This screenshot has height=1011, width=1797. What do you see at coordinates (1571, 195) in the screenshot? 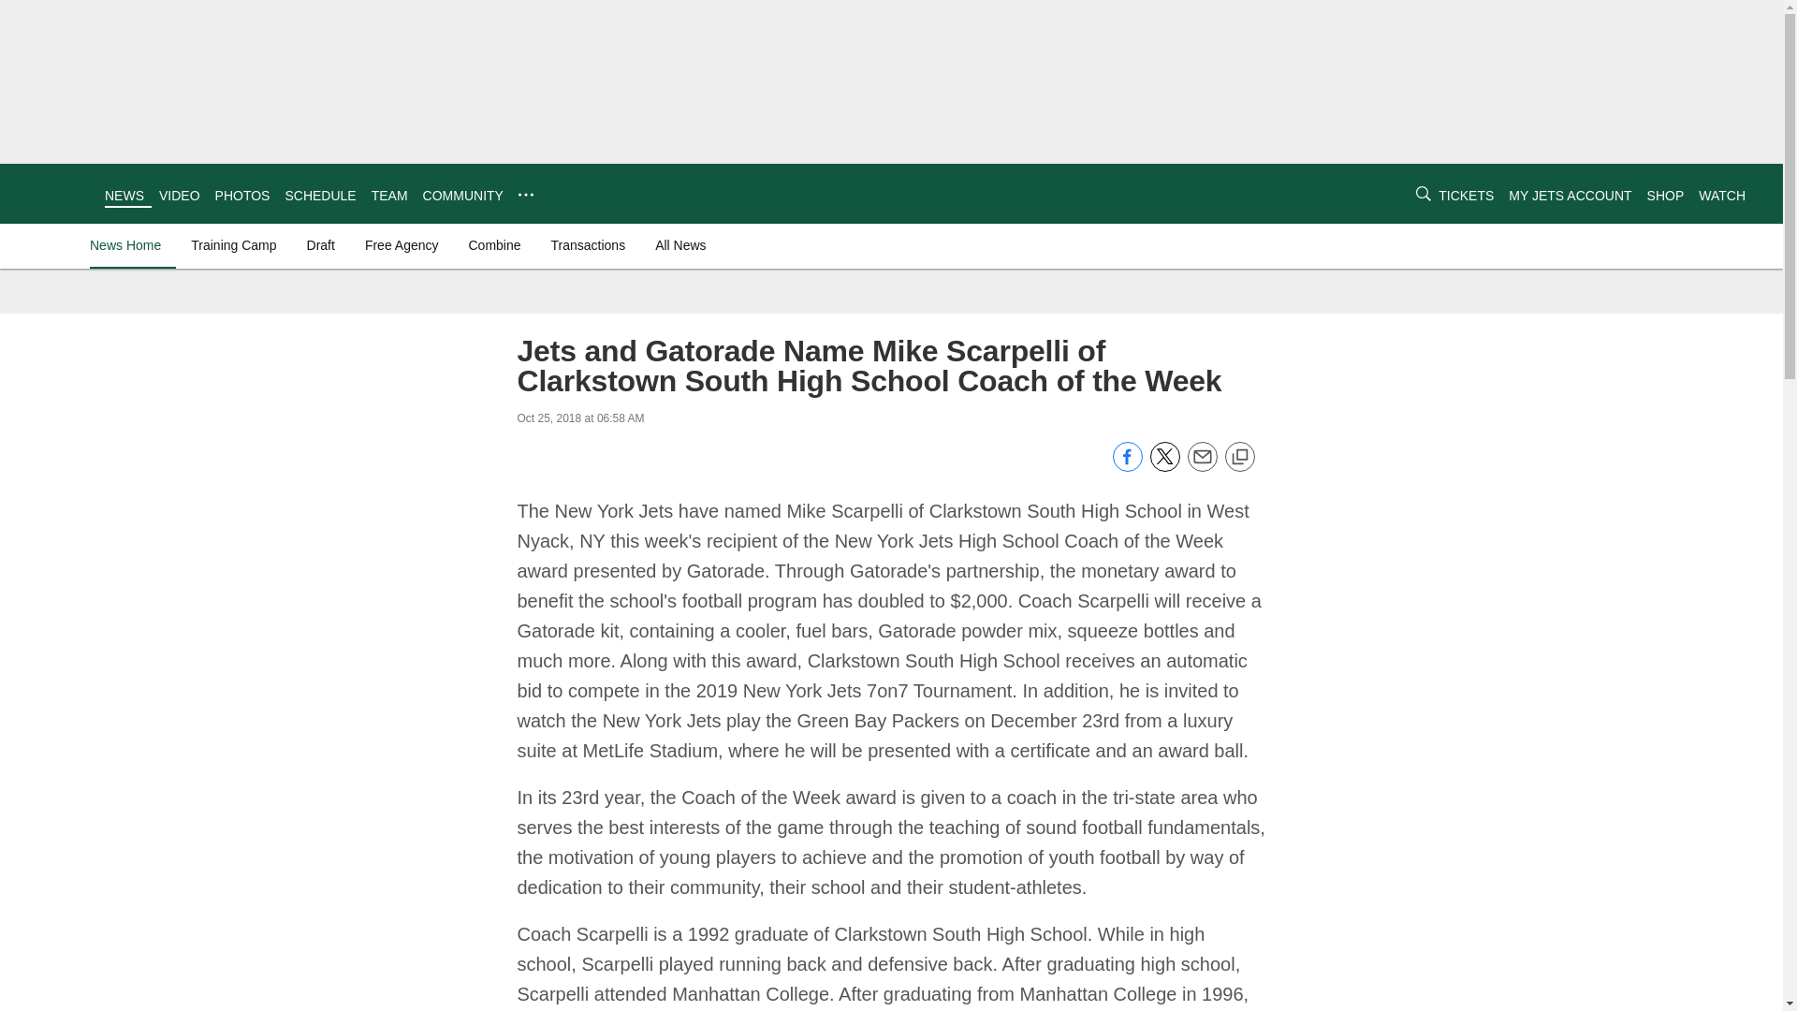
I see `MY JETS ACCOUNT` at bounding box center [1571, 195].